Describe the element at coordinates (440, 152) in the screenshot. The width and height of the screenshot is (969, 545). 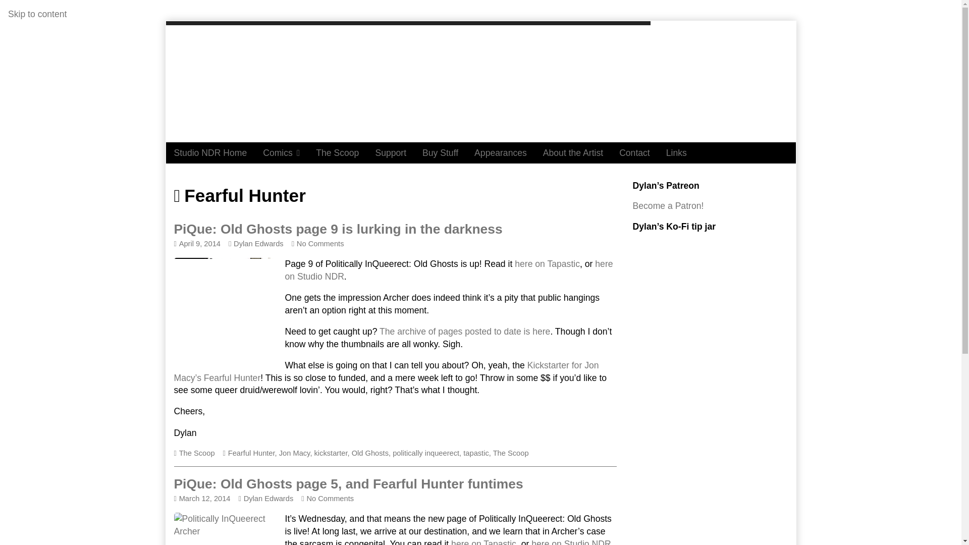
I see `Buy Stuff` at that location.